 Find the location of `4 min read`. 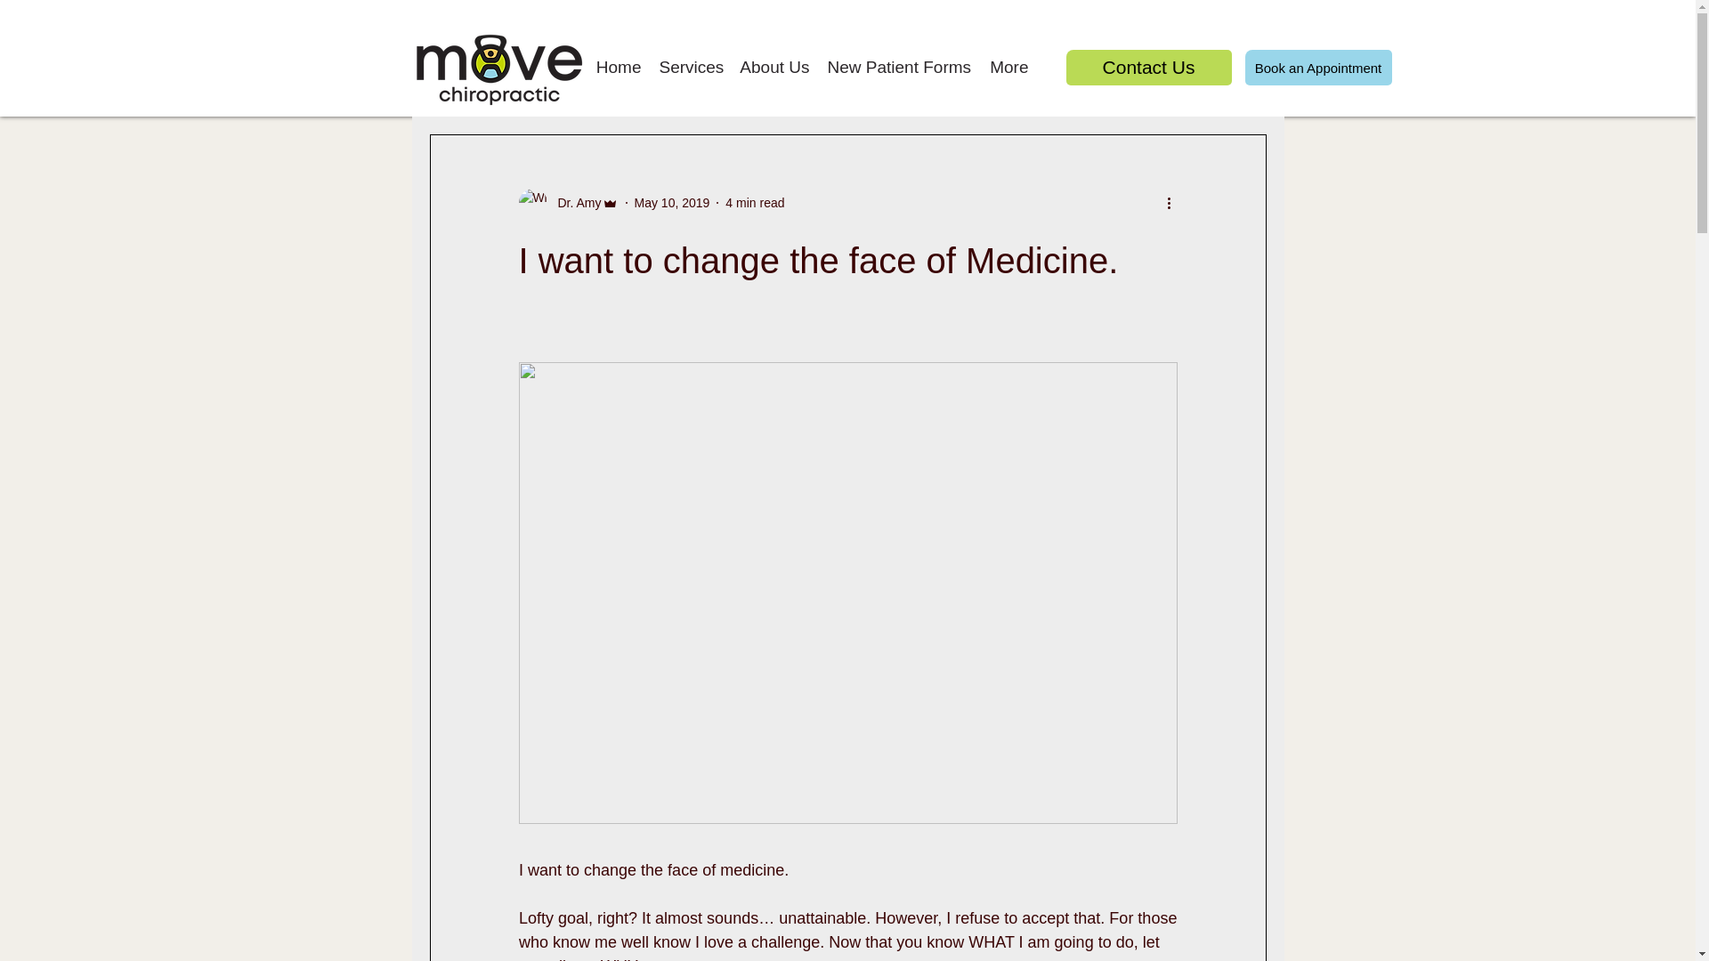

4 min read is located at coordinates (755, 203).